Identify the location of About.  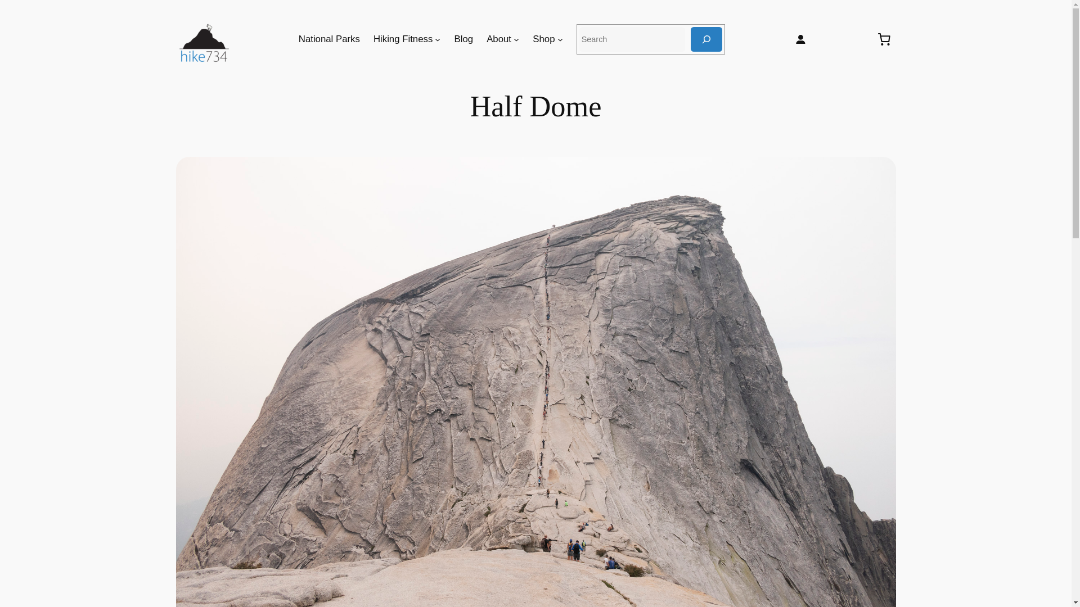
(498, 39).